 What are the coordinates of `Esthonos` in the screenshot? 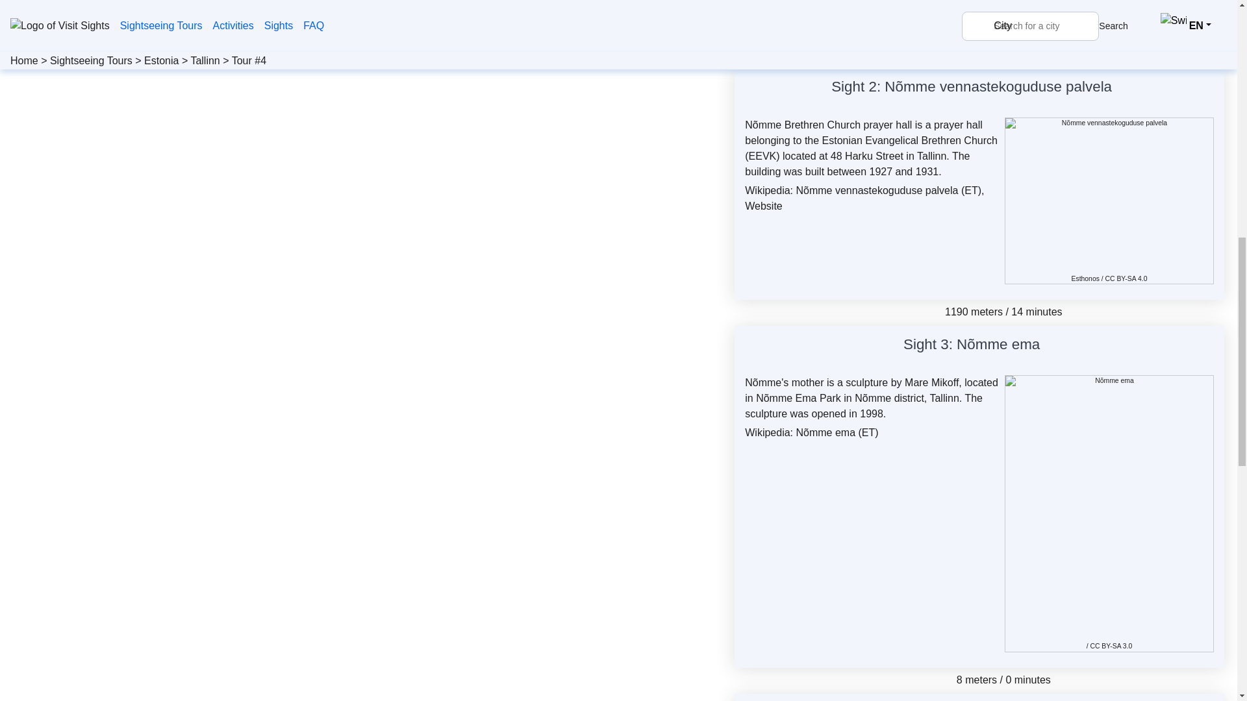 It's located at (1085, 279).